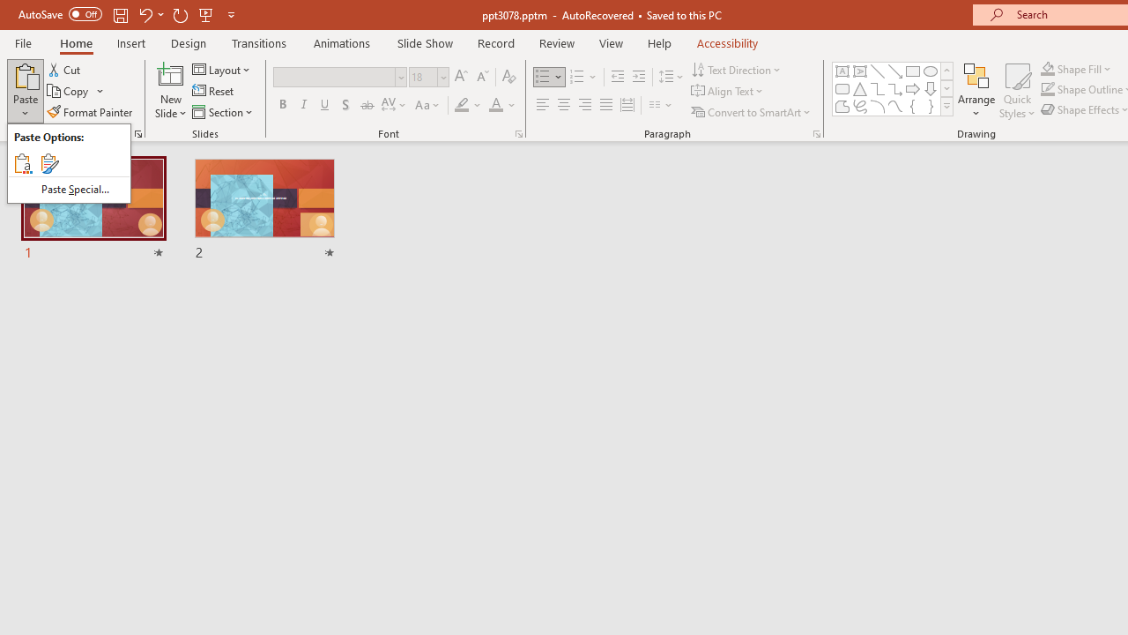  What do you see at coordinates (752, 111) in the screenshot?
I see `Convert to SmartArt` at bounding box center [752, 111].